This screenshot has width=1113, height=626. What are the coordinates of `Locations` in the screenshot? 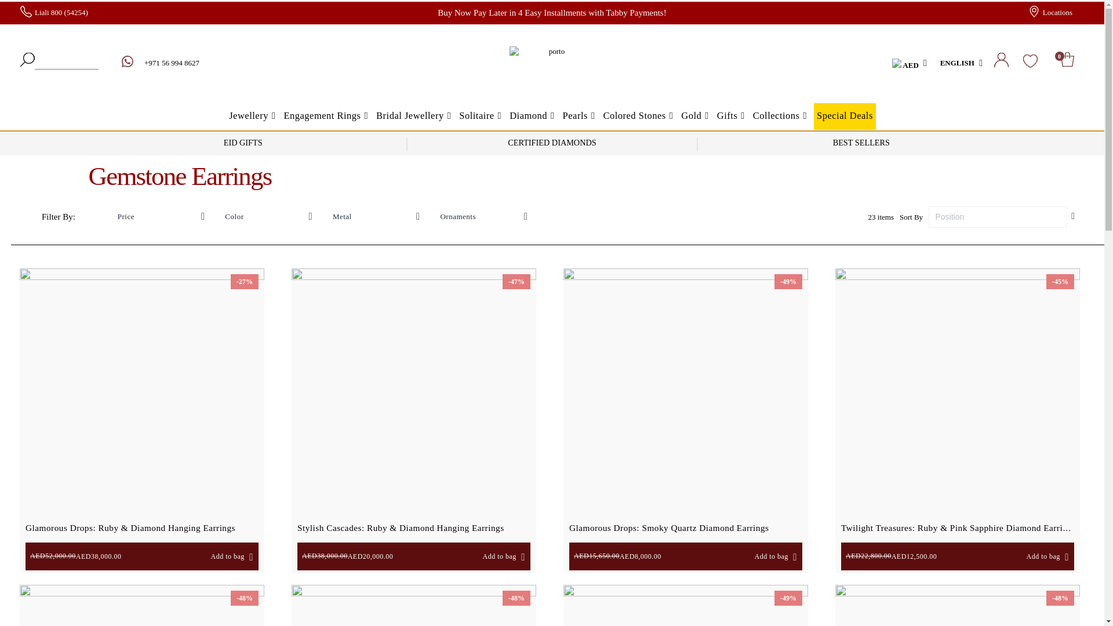 It's located at (1050, 13).